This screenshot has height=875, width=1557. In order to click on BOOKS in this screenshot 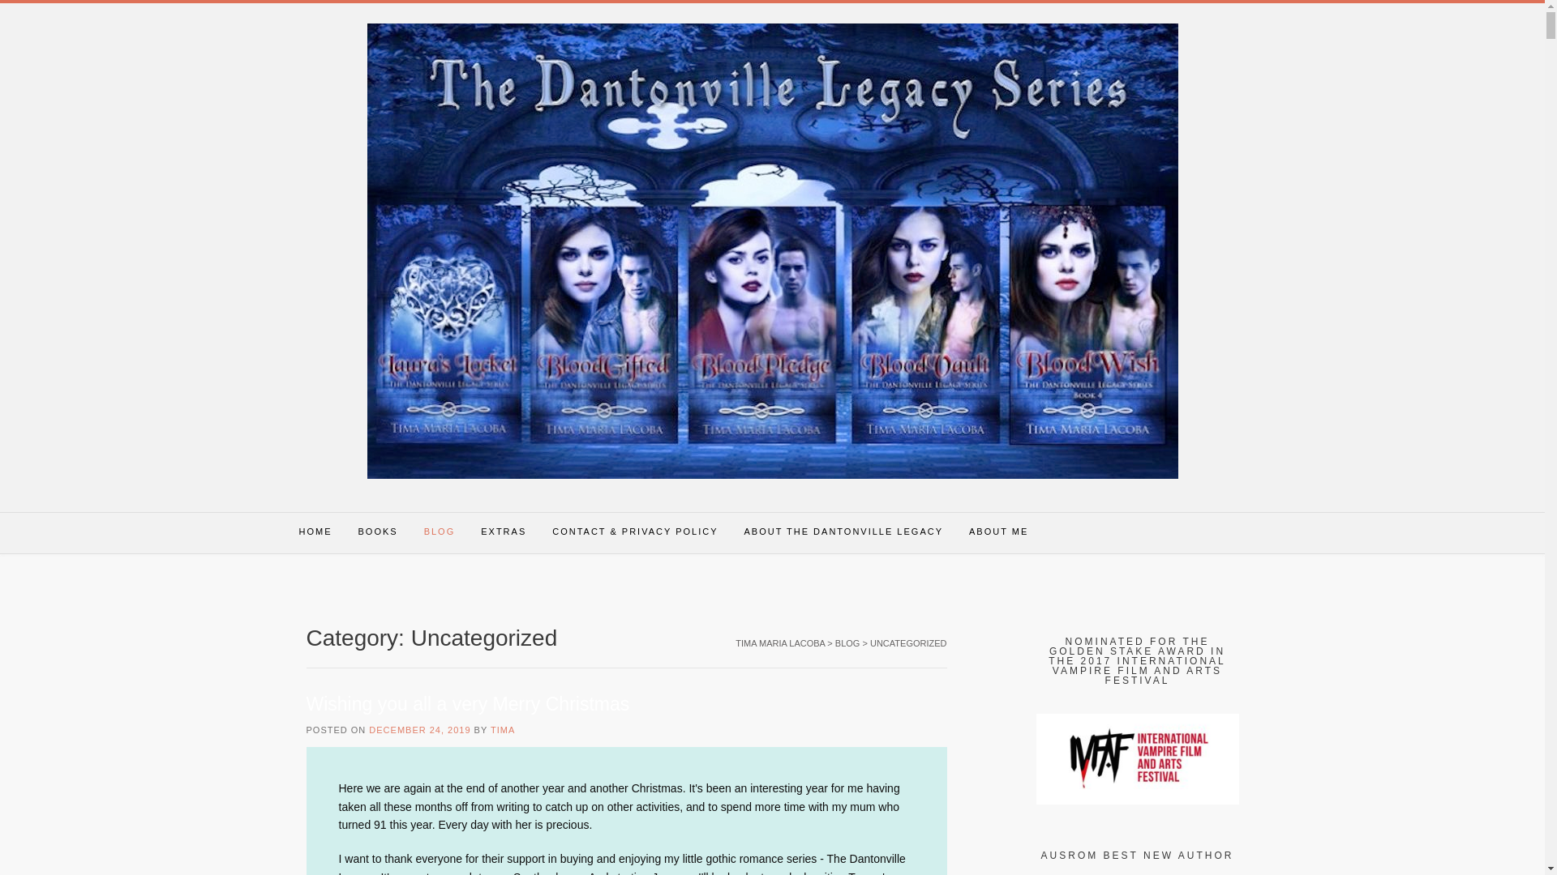, I will do `click(378, 532)`.